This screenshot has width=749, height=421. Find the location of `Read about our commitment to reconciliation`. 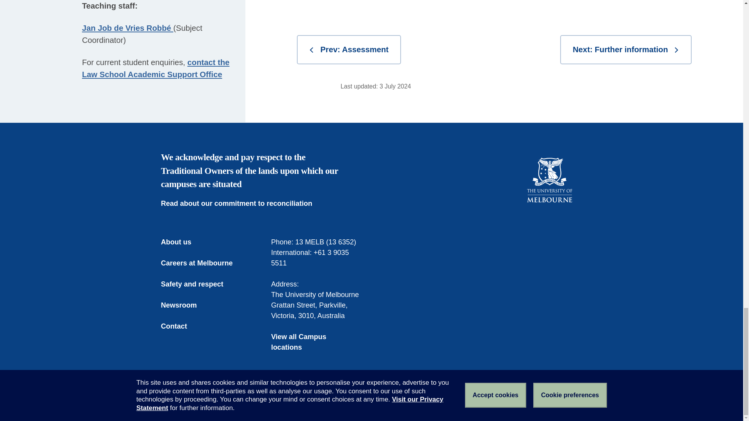

Read about our commitment to reconciliation is located at coordinates (242, 203).